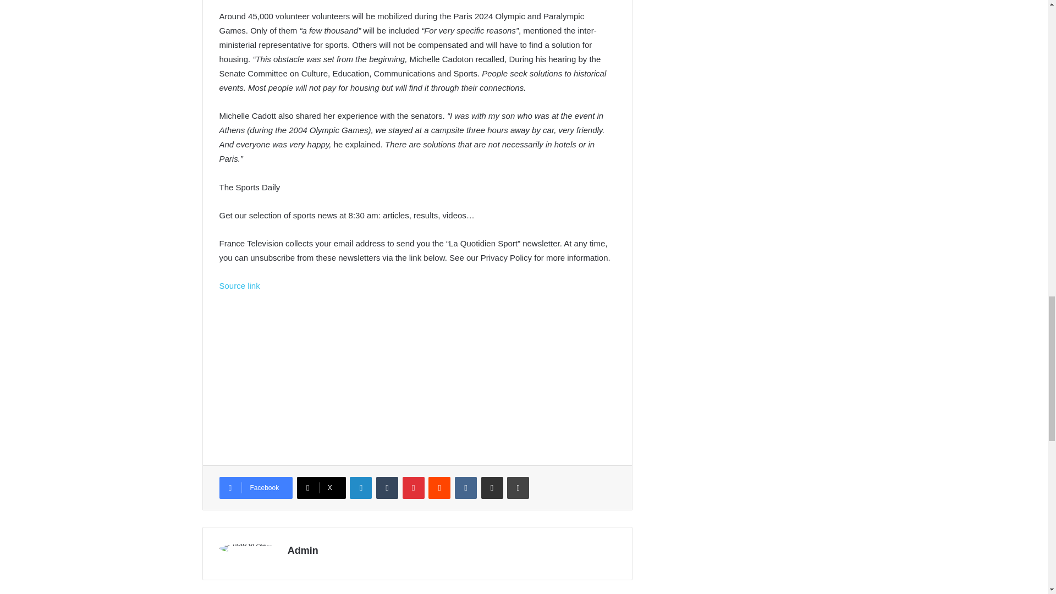 The height and width of the screenshot is (594, 1056). What do you see at coordinates (360, 488) in the screenshot?
I see `LinkedIn` at bounding box center [360, 488].